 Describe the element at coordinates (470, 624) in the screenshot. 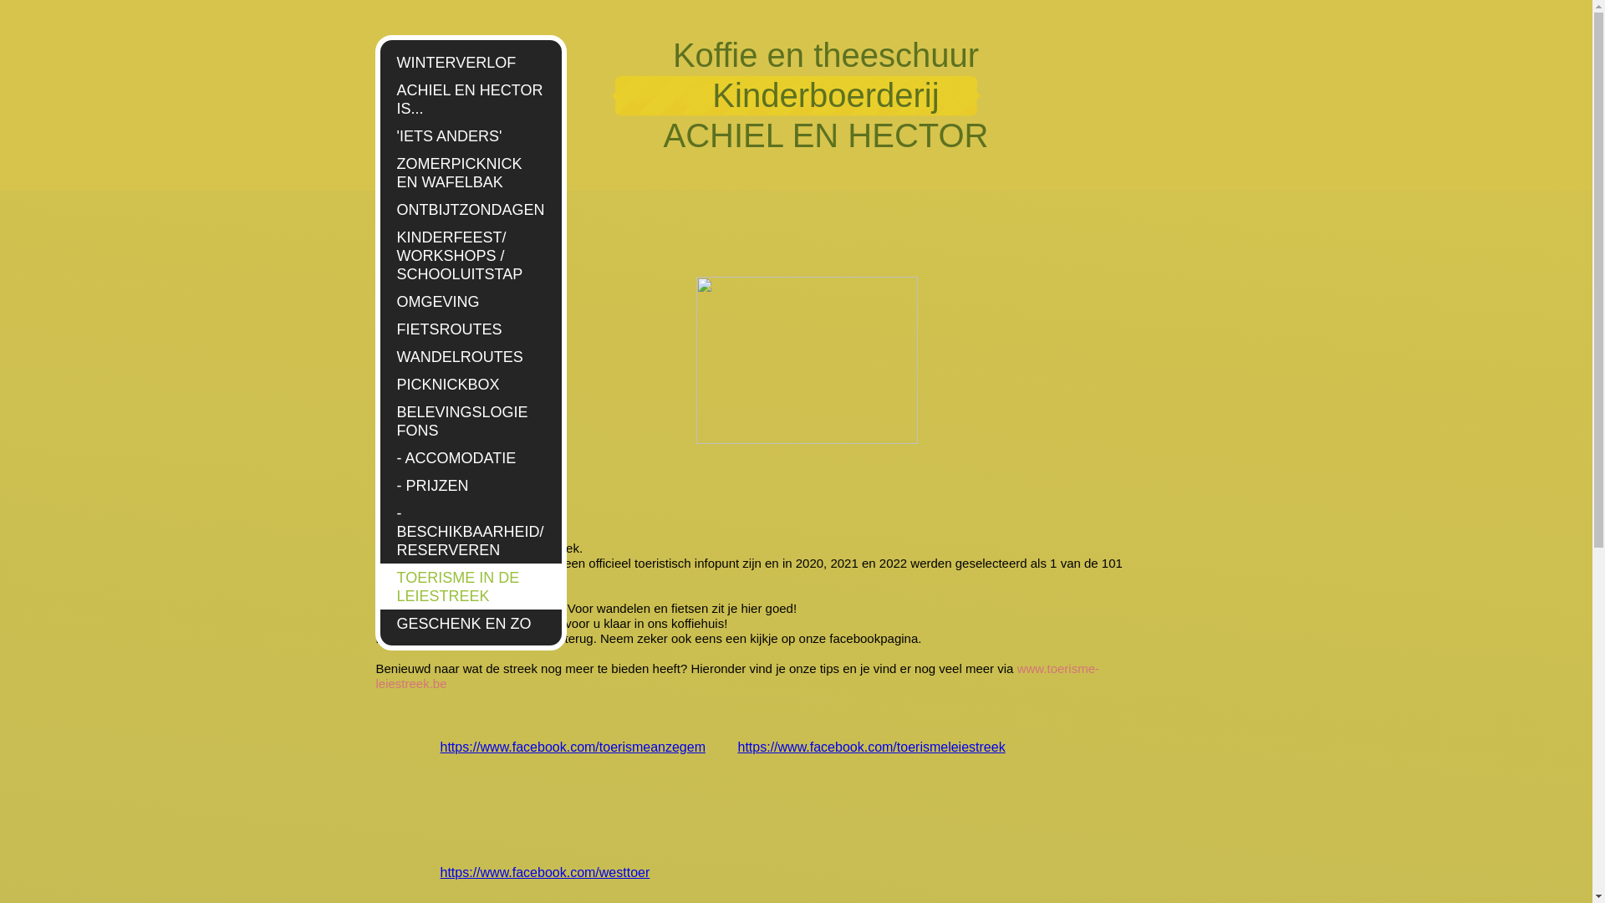

I see `GESCHENK EN ZO` at that location.